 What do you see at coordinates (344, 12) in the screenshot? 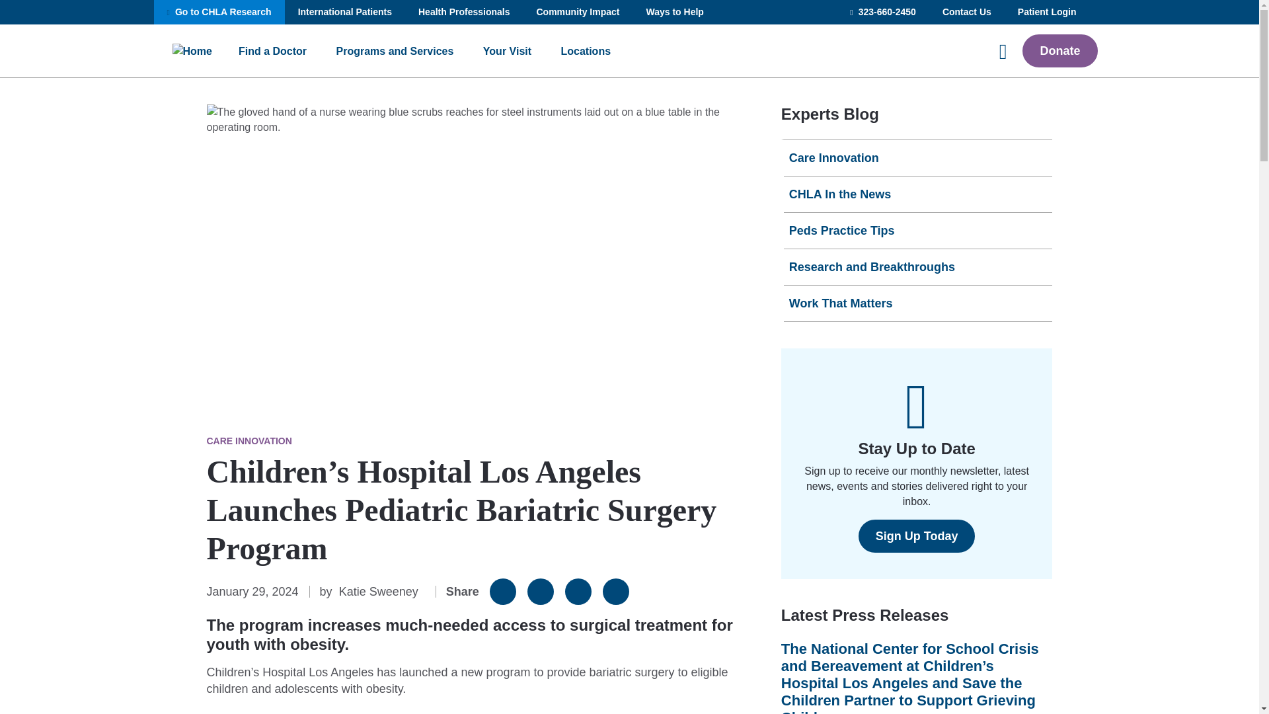
I see `Supporting the needs of patient families from abroad.` at bounding box center [344, 12].